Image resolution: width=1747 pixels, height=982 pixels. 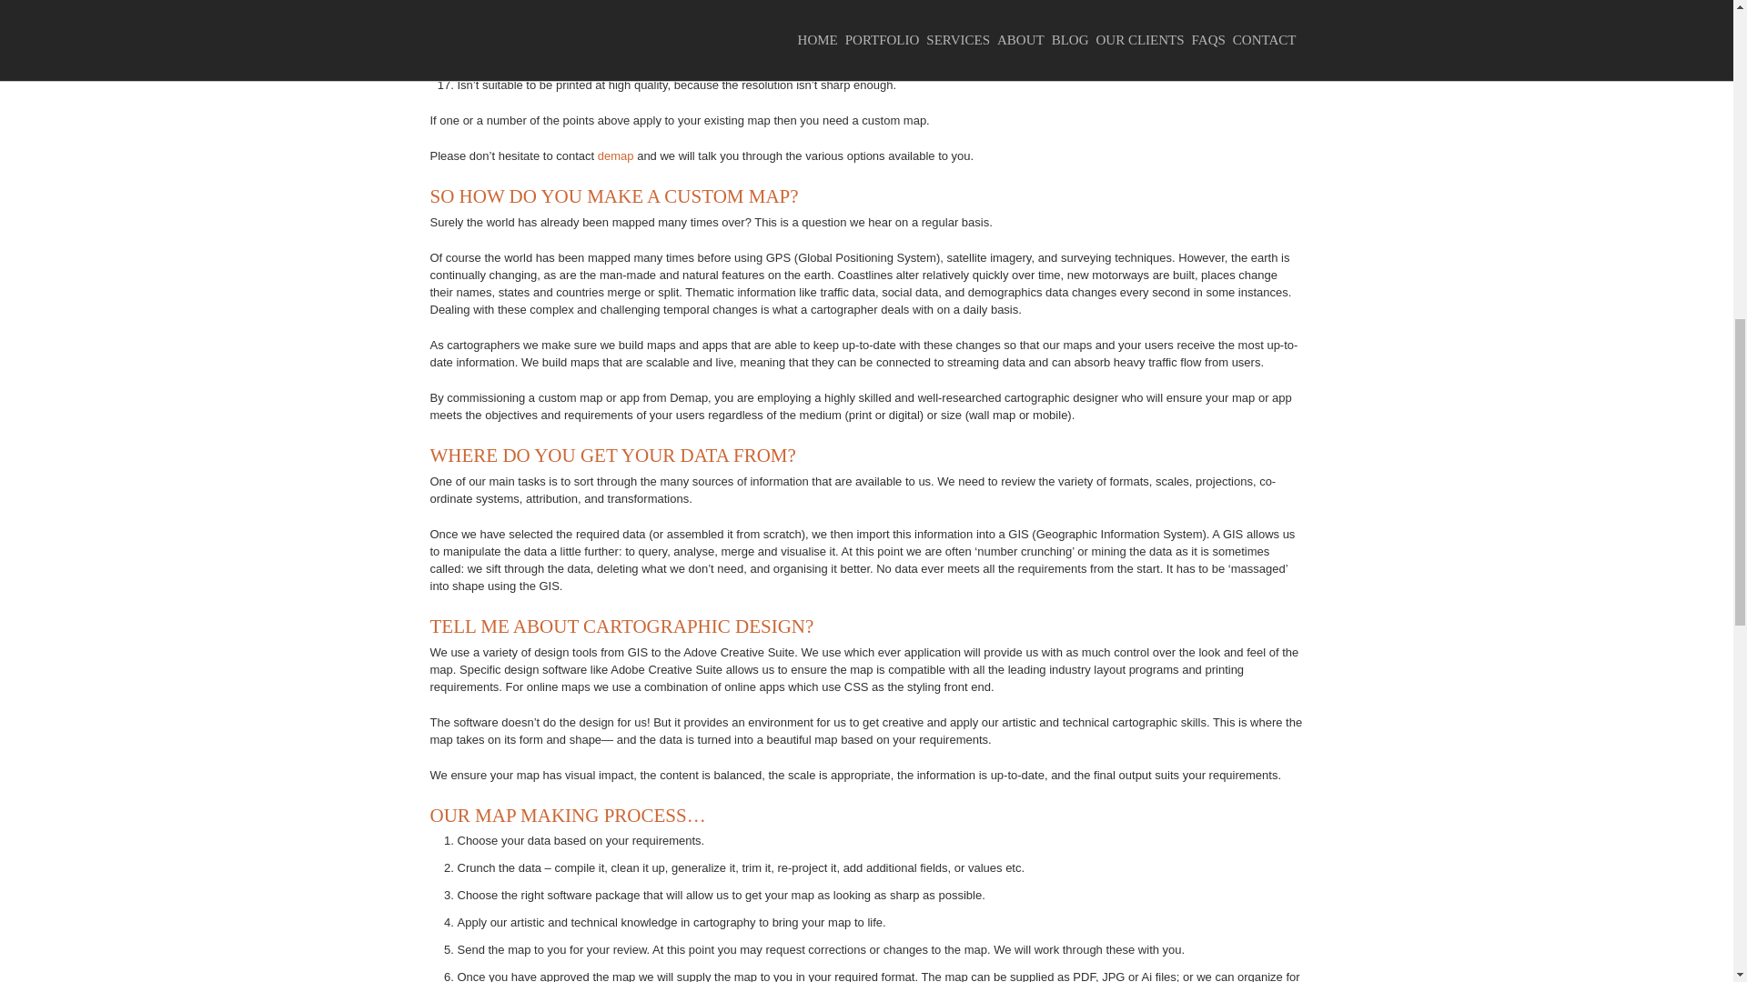 What do you see at coordinates (615, 156) in the screenshot?
I see `demap` at bounding box center [615, 156].